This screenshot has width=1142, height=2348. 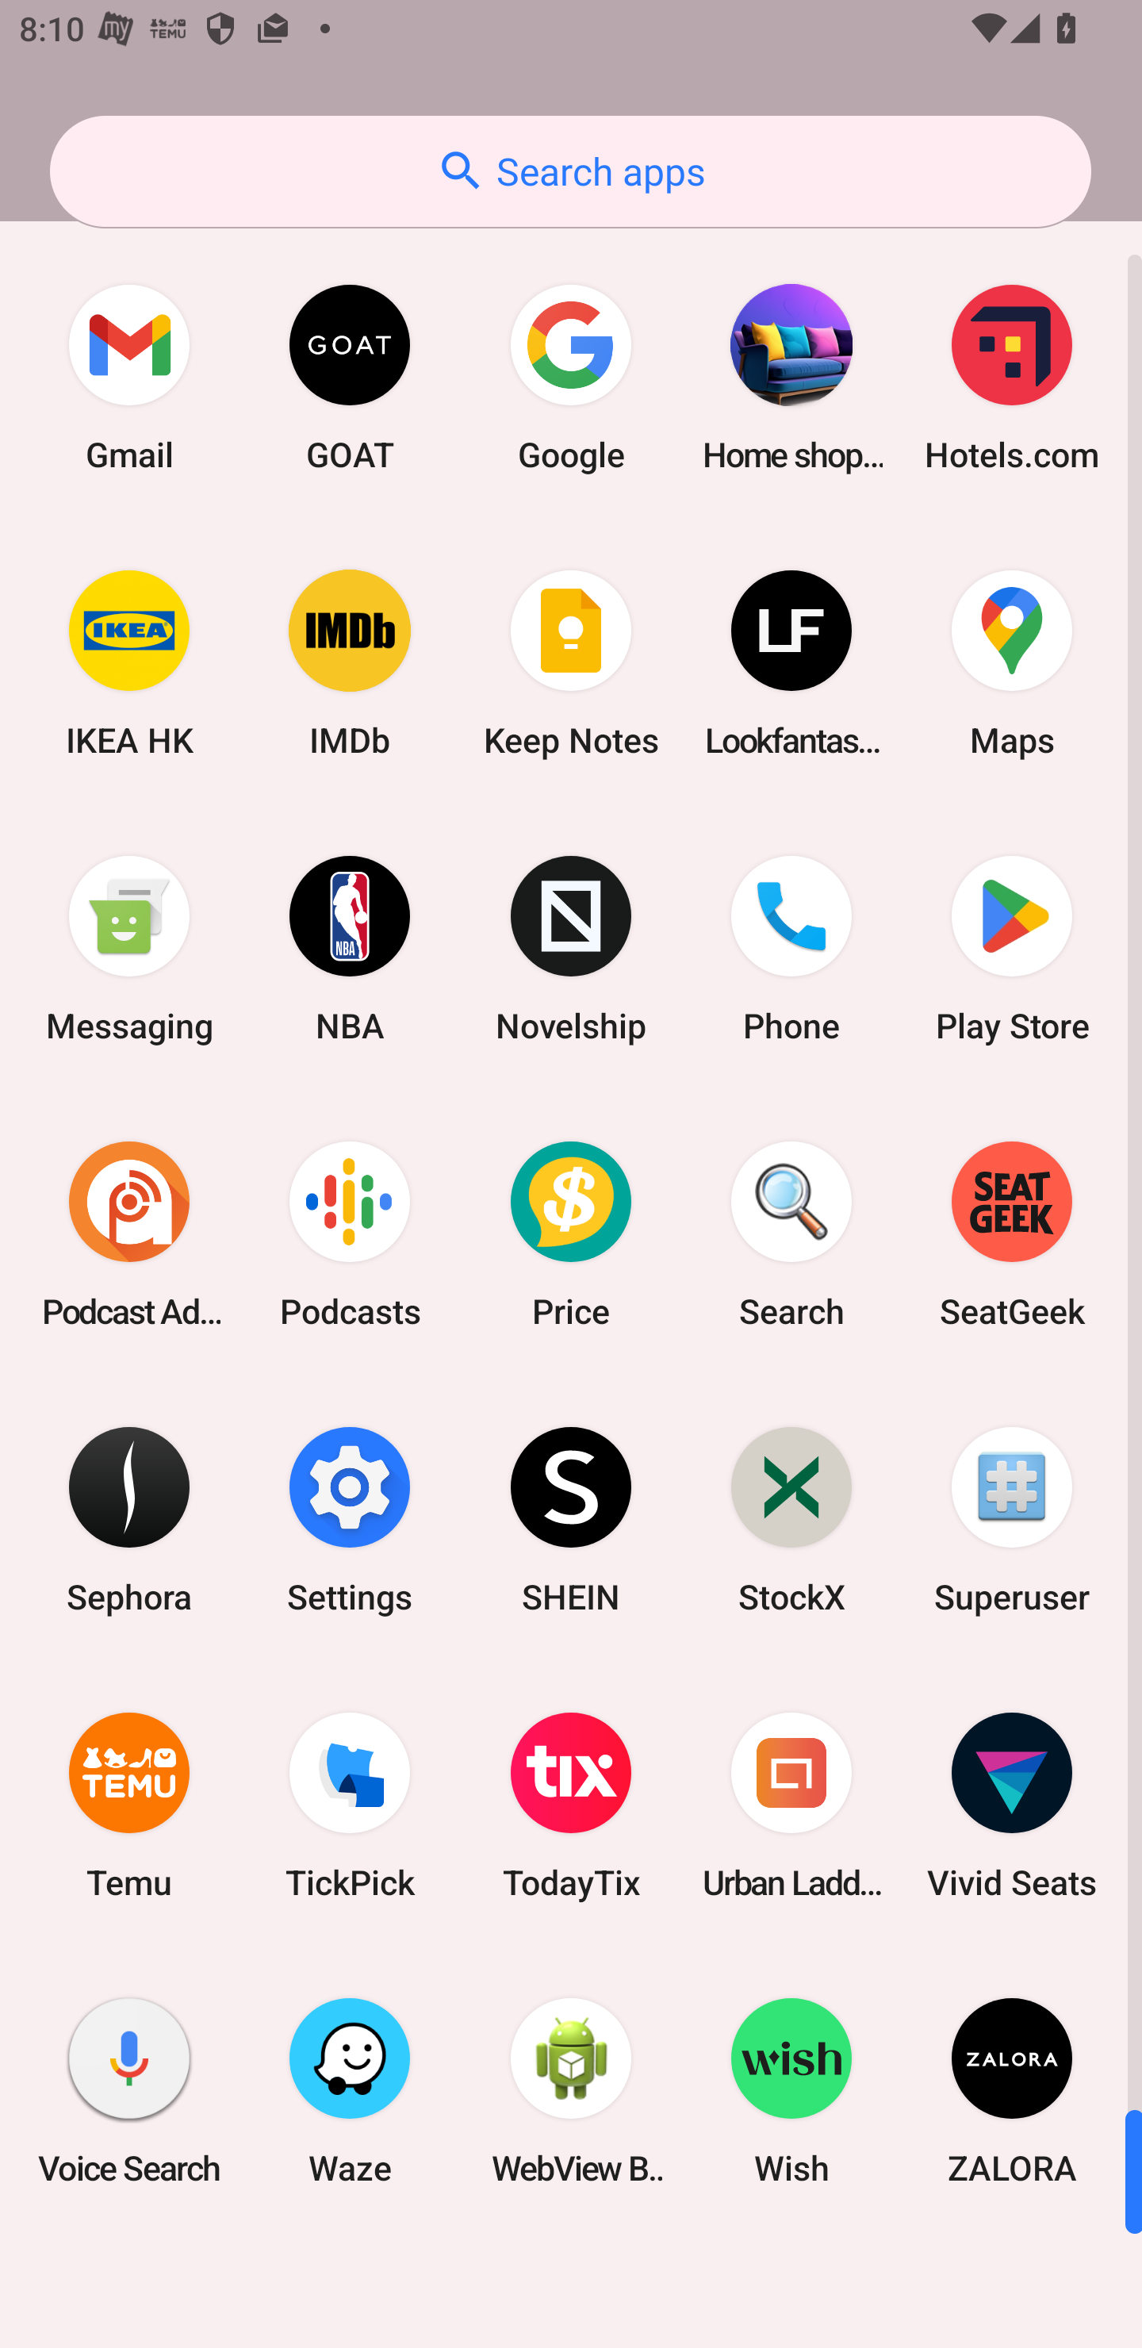 I want to click on Voice Search, so click(x=129, y=2090).